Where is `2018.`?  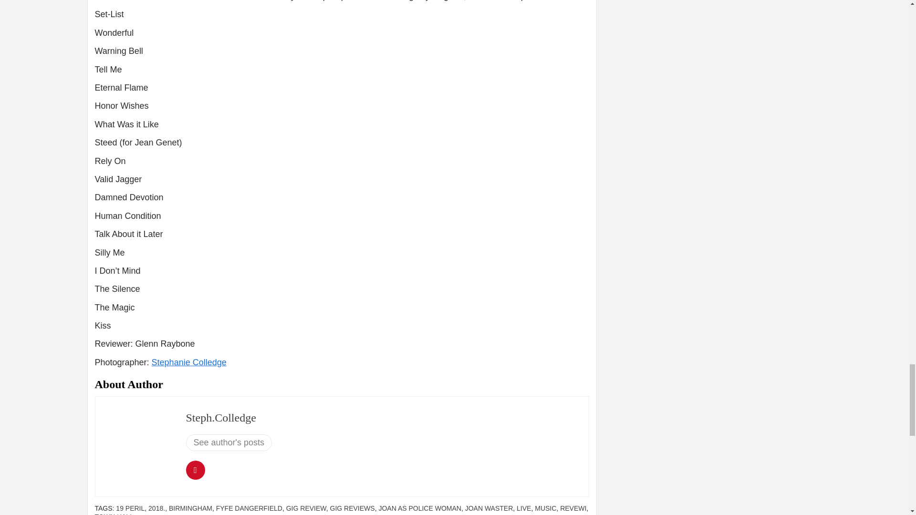
2018. is located at coordinates (156, 508).